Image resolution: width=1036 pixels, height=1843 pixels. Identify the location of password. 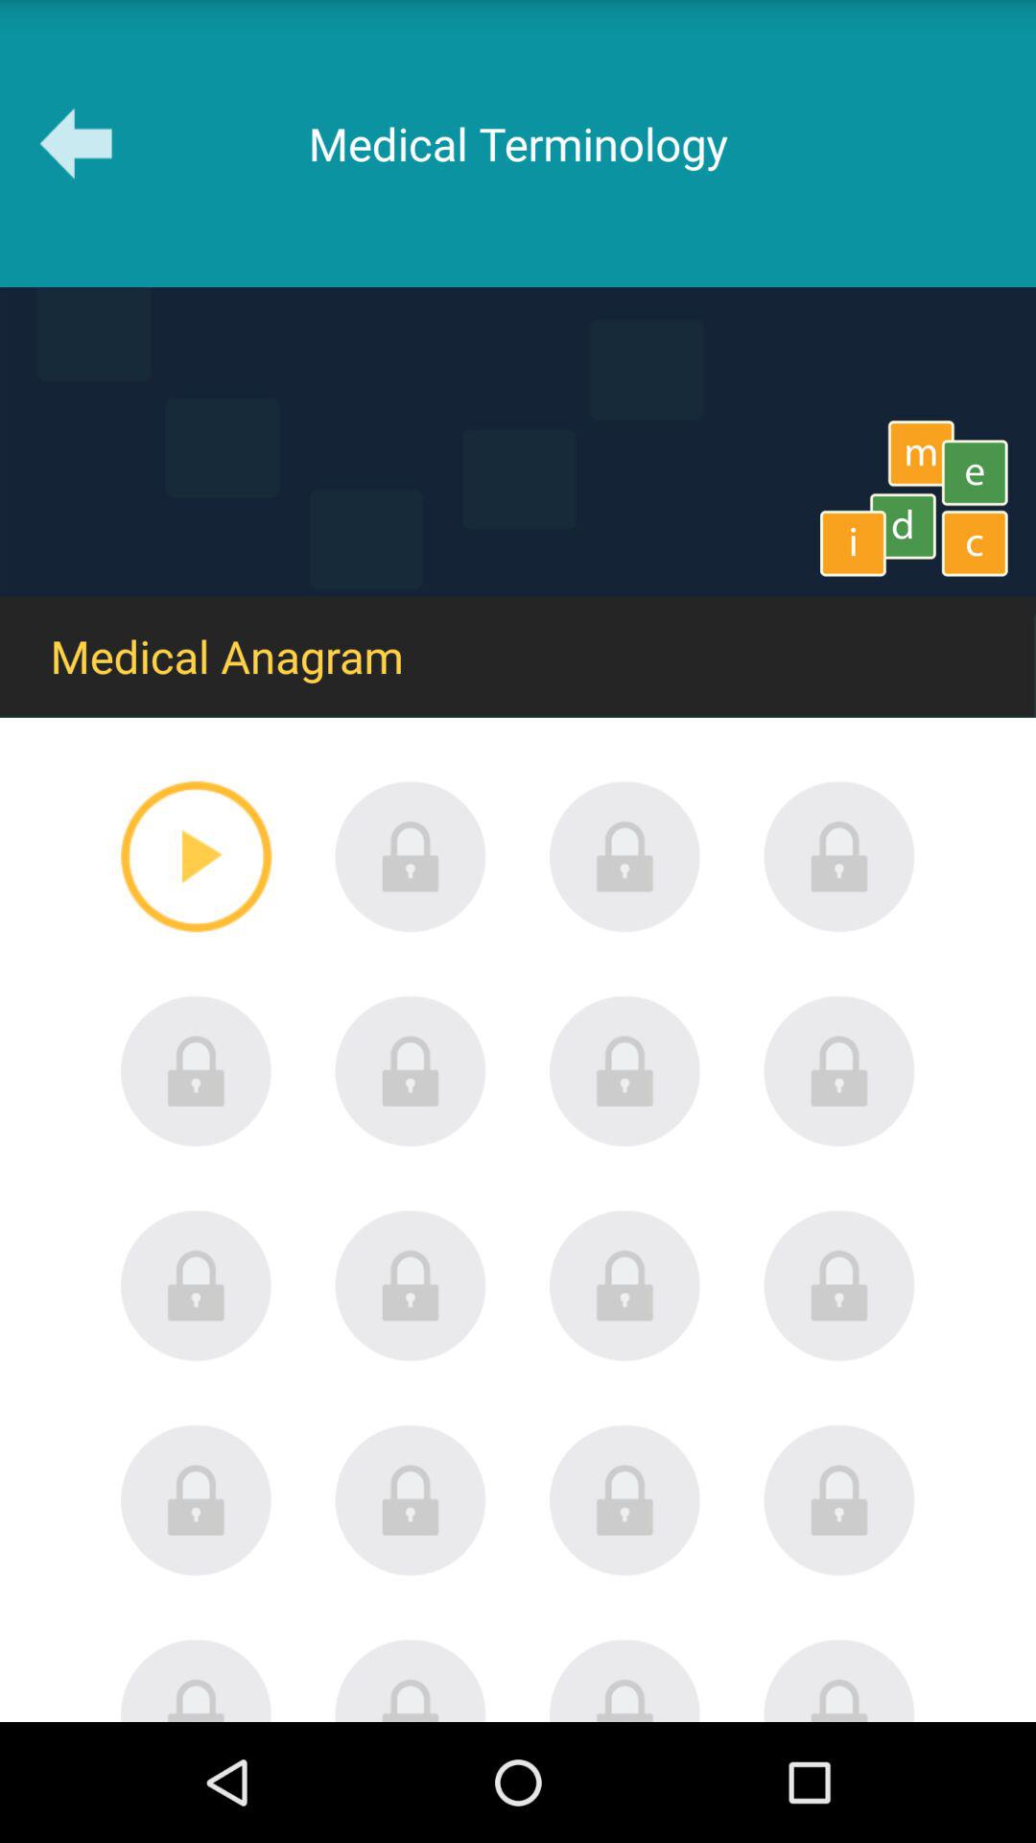
(839, 1285).